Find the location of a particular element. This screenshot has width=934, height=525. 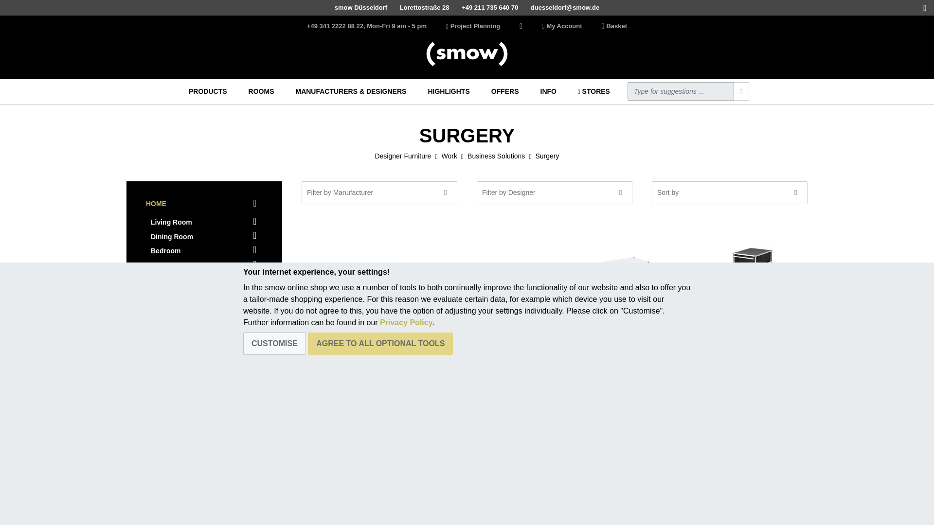

Basket is located at coordinates (614, 26).